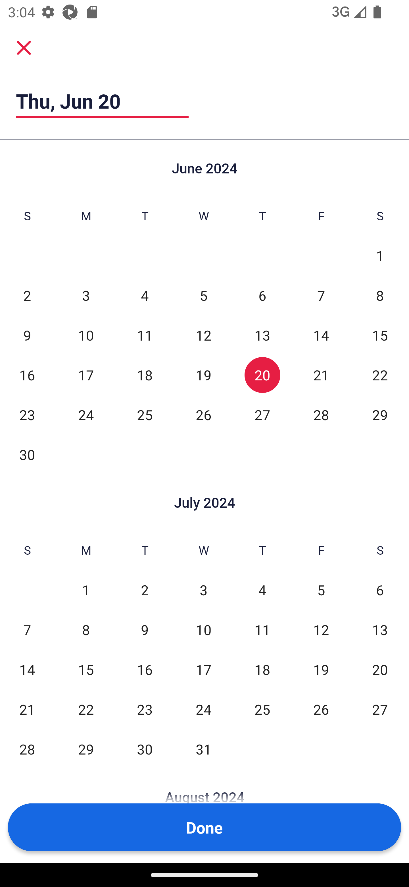 The height and width of the screenshot is (887, 409). What do you see at coordinates (86, 590) in the screenshot?
I see `1 Mon, Jul 1, Not Selected` at bounding box center [86, 590].